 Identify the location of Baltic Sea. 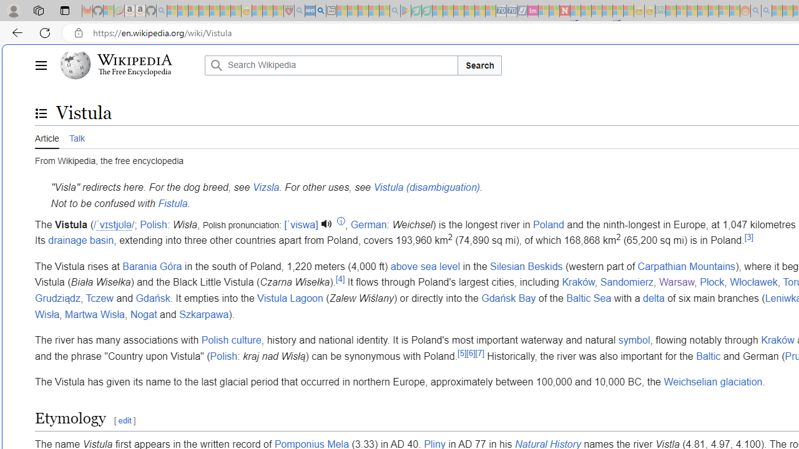
(589, 297).